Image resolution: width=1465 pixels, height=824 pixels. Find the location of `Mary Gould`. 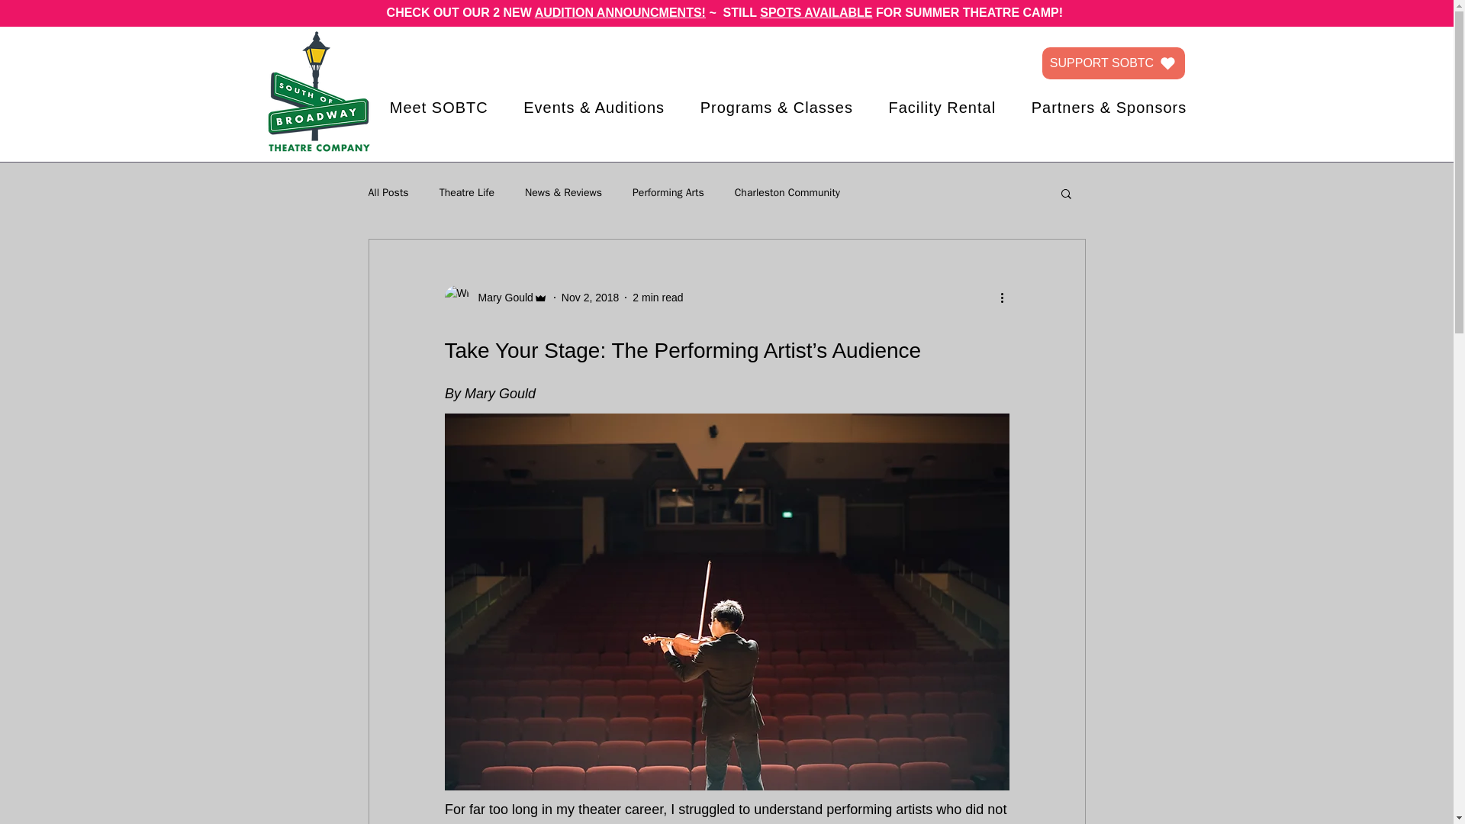

Mary Gould is located at coordinates (501, 298).